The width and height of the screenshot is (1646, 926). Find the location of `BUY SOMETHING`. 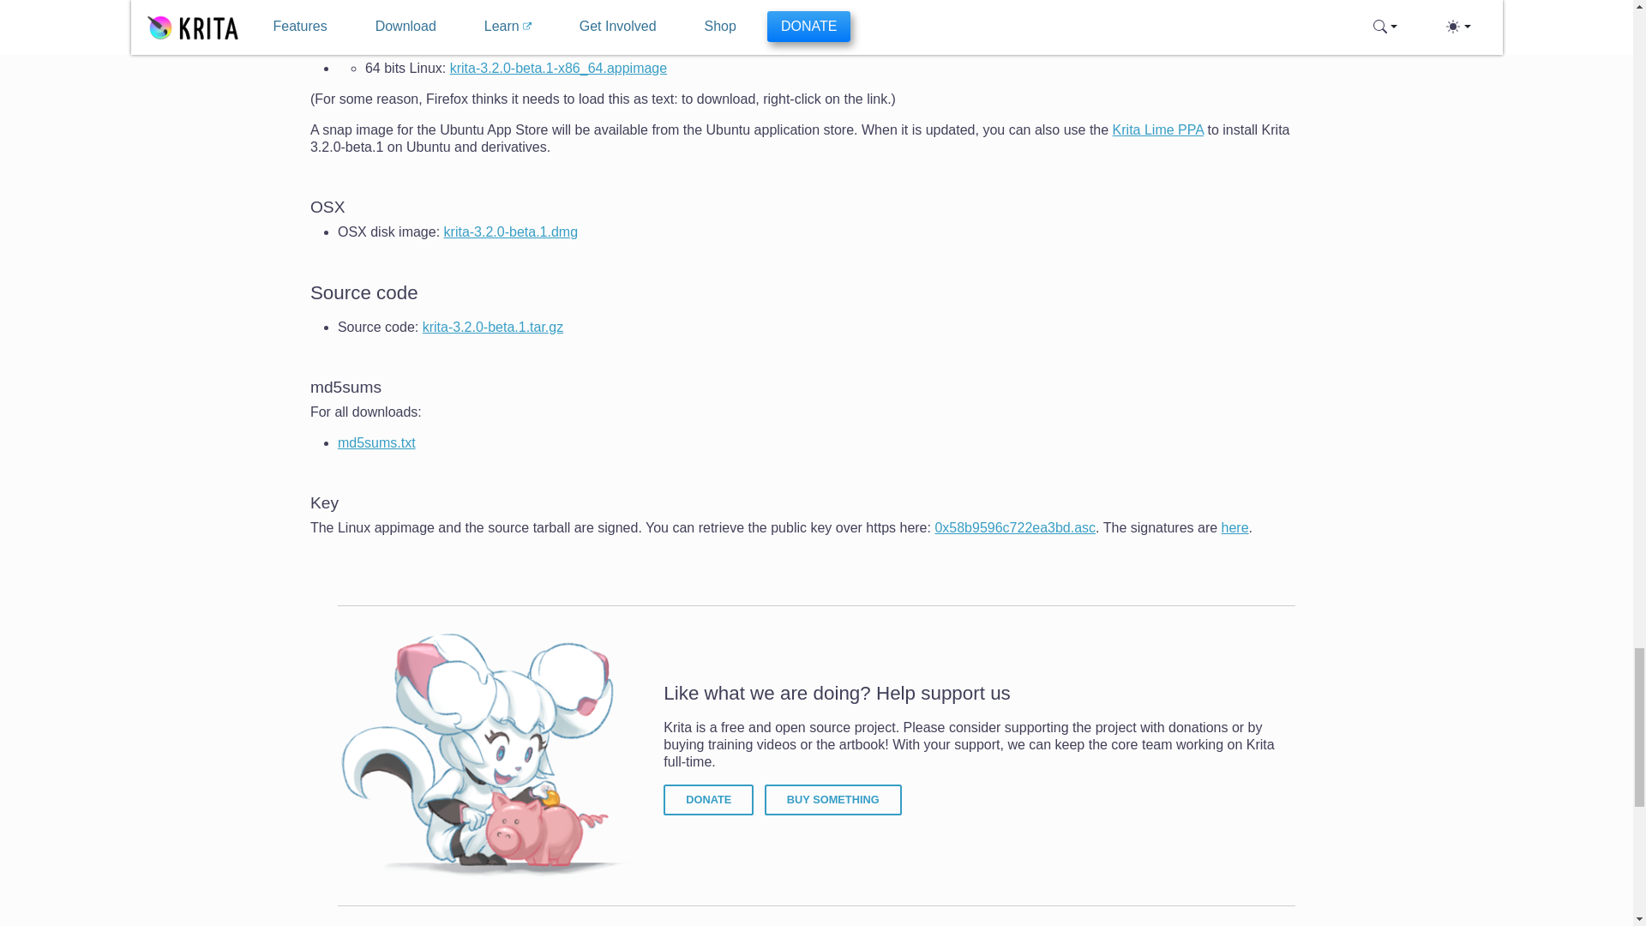

BUY SOMETHING is located at coordinates (833, 799).